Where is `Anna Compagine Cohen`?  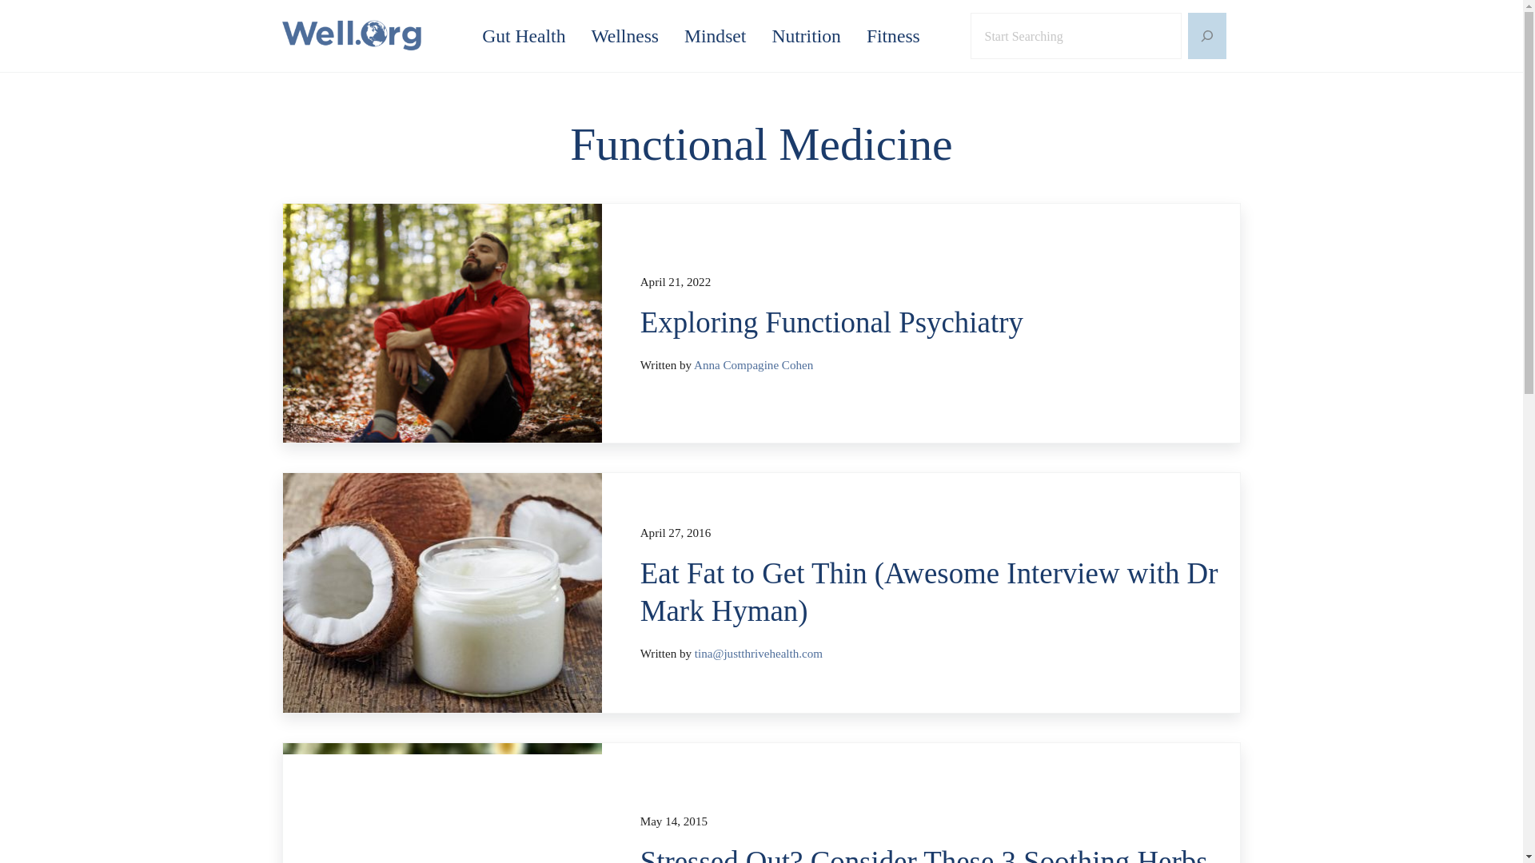
Anna Compagine Cohen is located at coordinates (753, 365).